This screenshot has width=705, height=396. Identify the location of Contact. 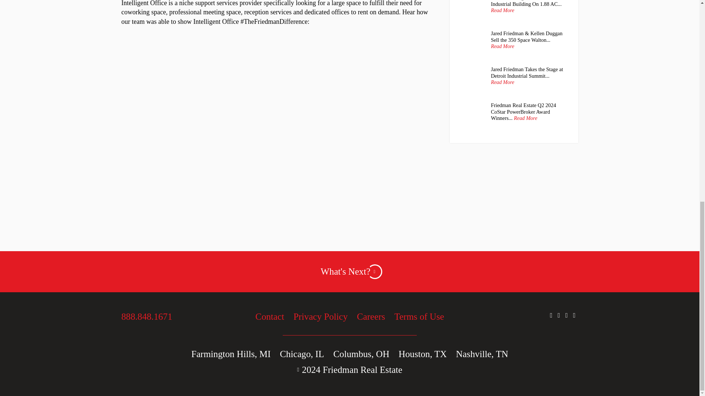
(270, 316).